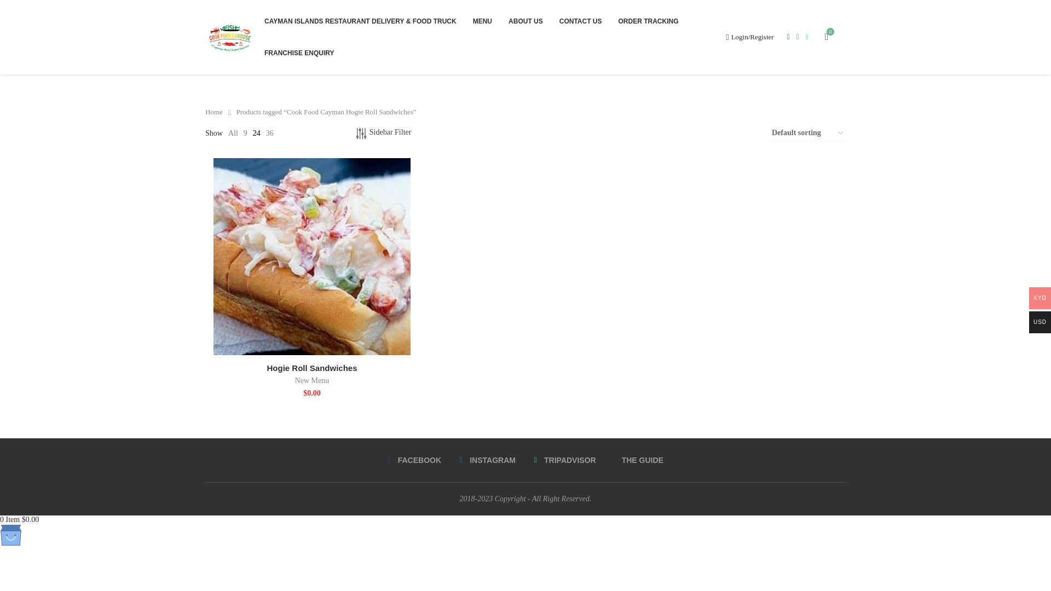 The height and width of the screenshot is (591, 1051). What do you see at coordinates (322, 134) in the screenshot?
I see `Show 4 columns` at bounding box center [322, 134].